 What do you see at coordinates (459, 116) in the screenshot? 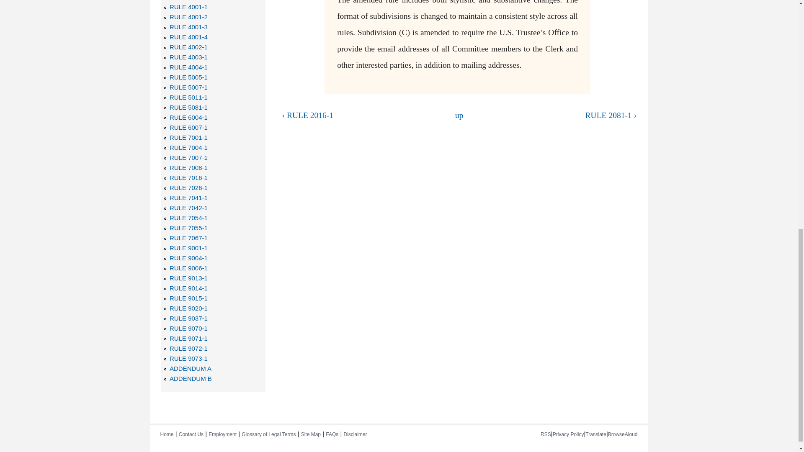
I see `Go to parent page` at bounding box center [459, 116].